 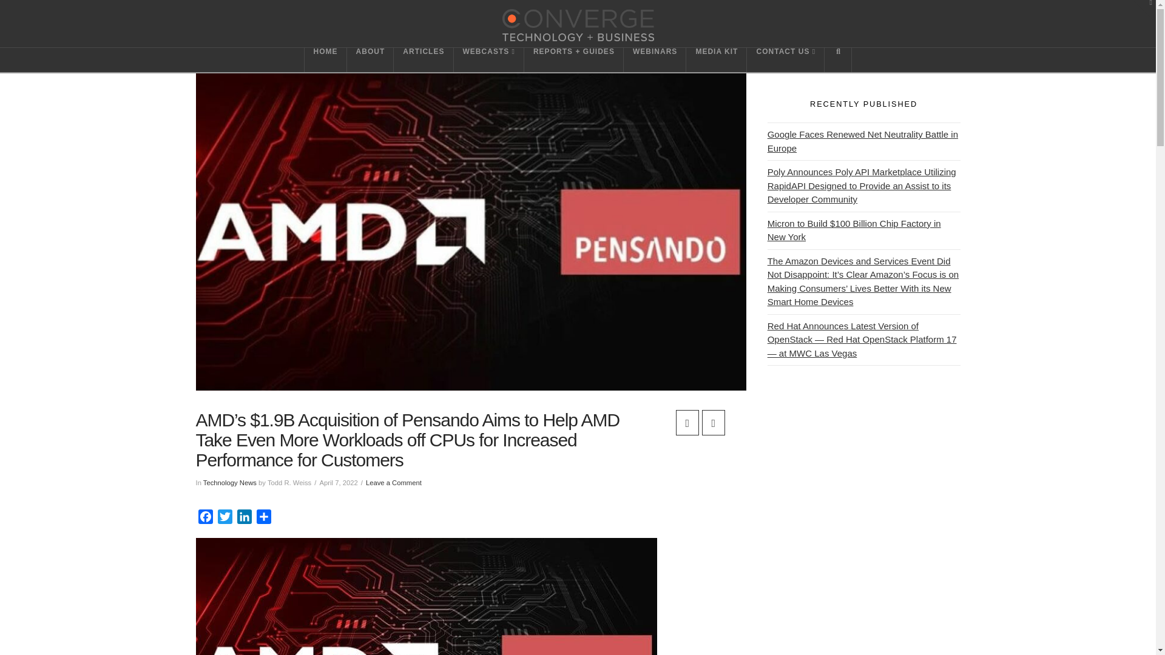 What do you see at coordinates (244, 519) in the screenshot?
I see `LinkedIn` at bounding box center [244, 519].